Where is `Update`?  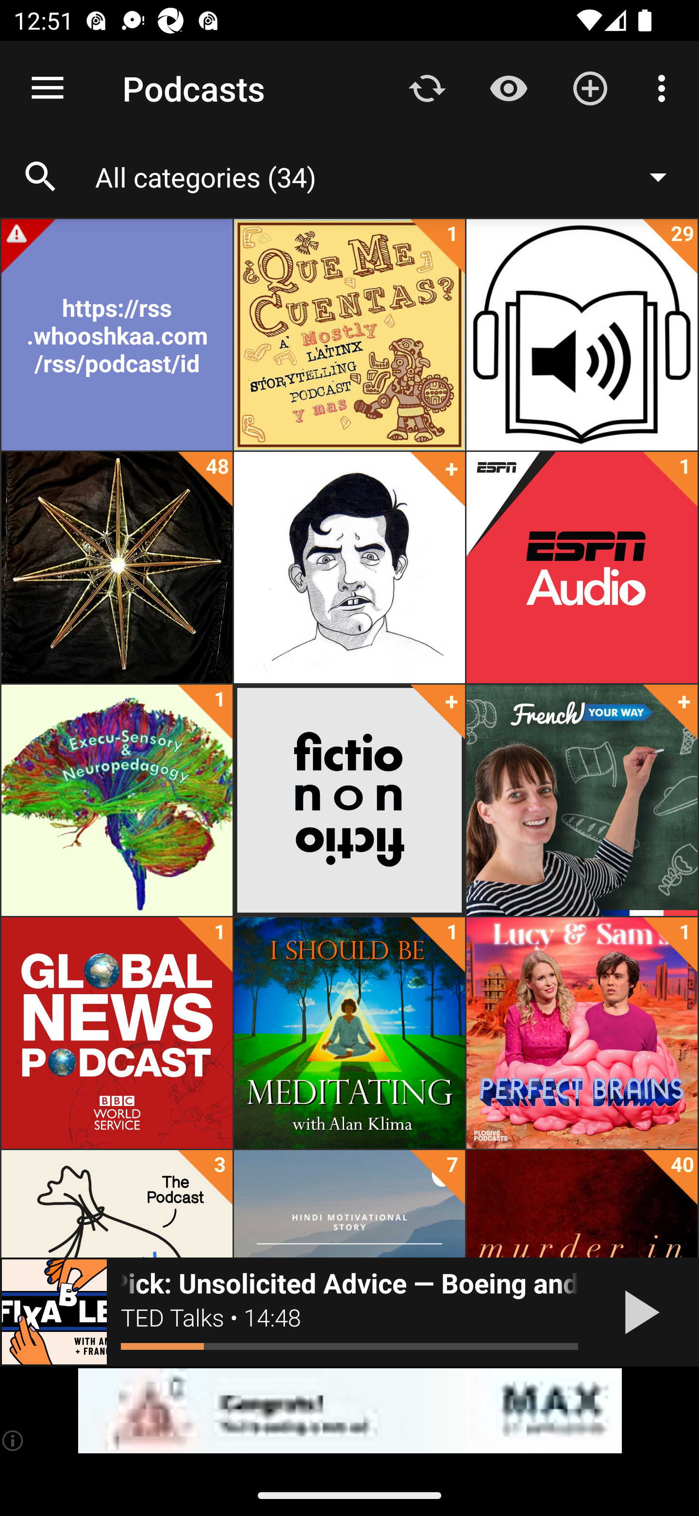
Update is located at coordinates (427, 87).